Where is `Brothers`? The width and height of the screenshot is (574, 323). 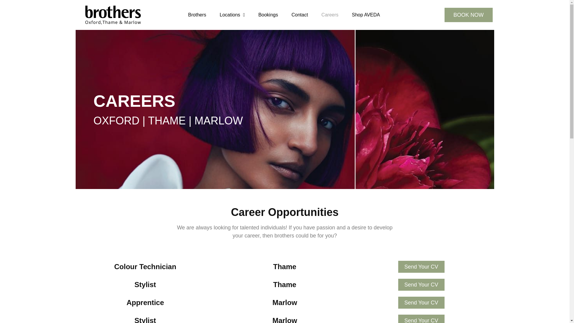
Brothers is located at coordinates (197, 15).